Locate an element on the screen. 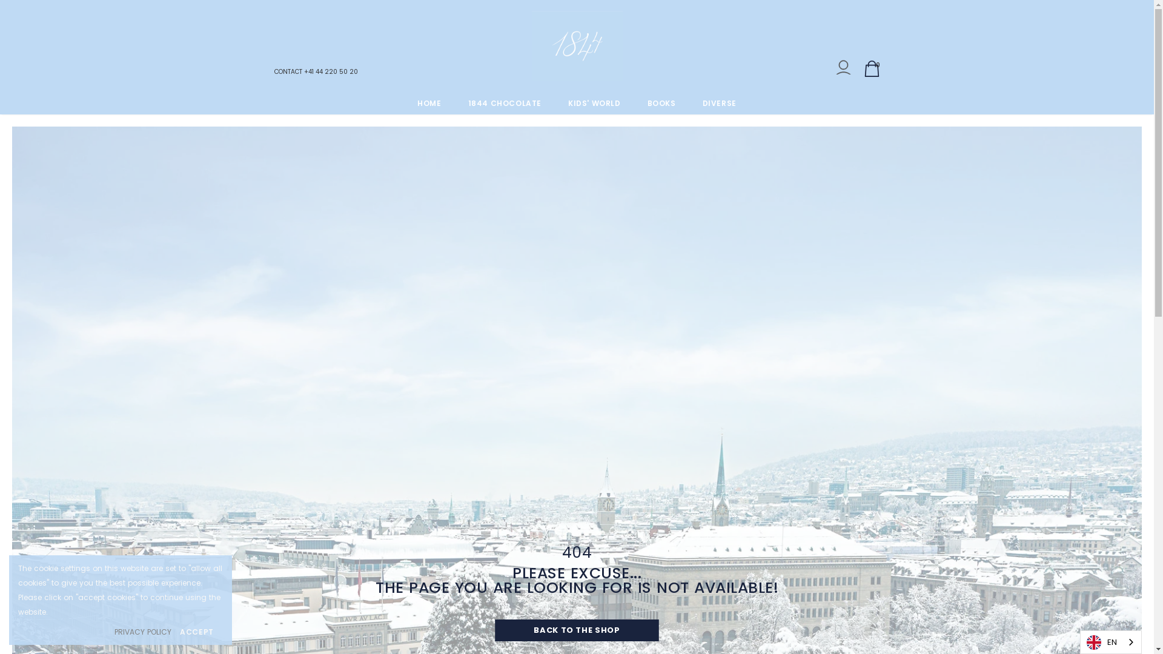  0 is located at coordinates (872, 69).